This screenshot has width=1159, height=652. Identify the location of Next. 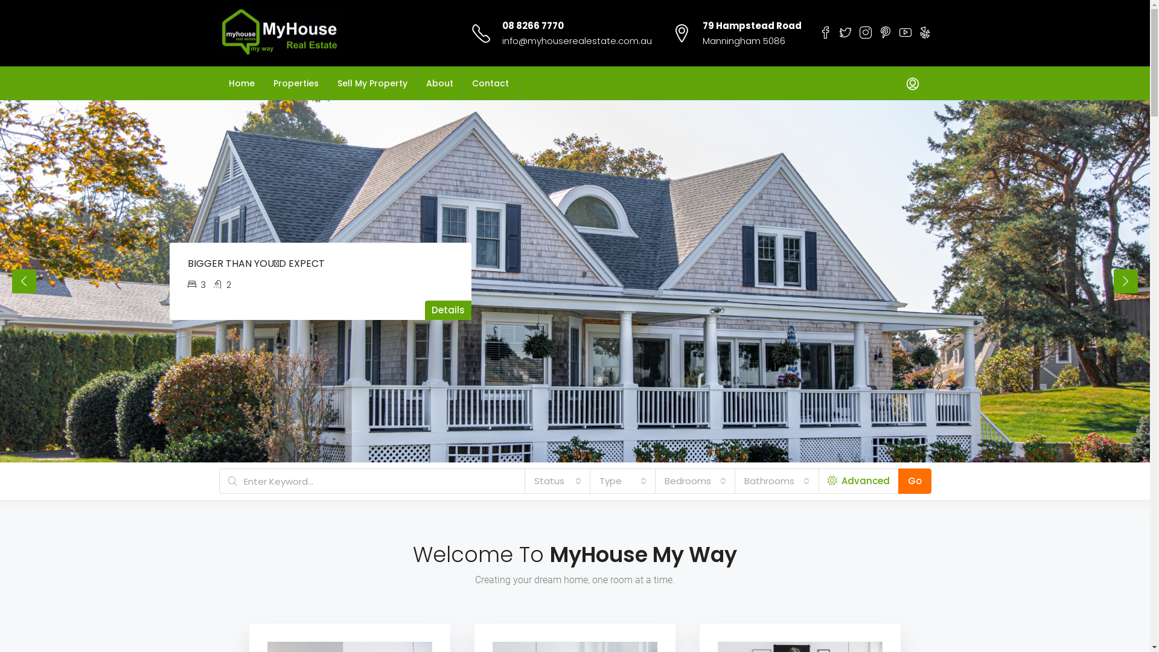
(1126, 281).